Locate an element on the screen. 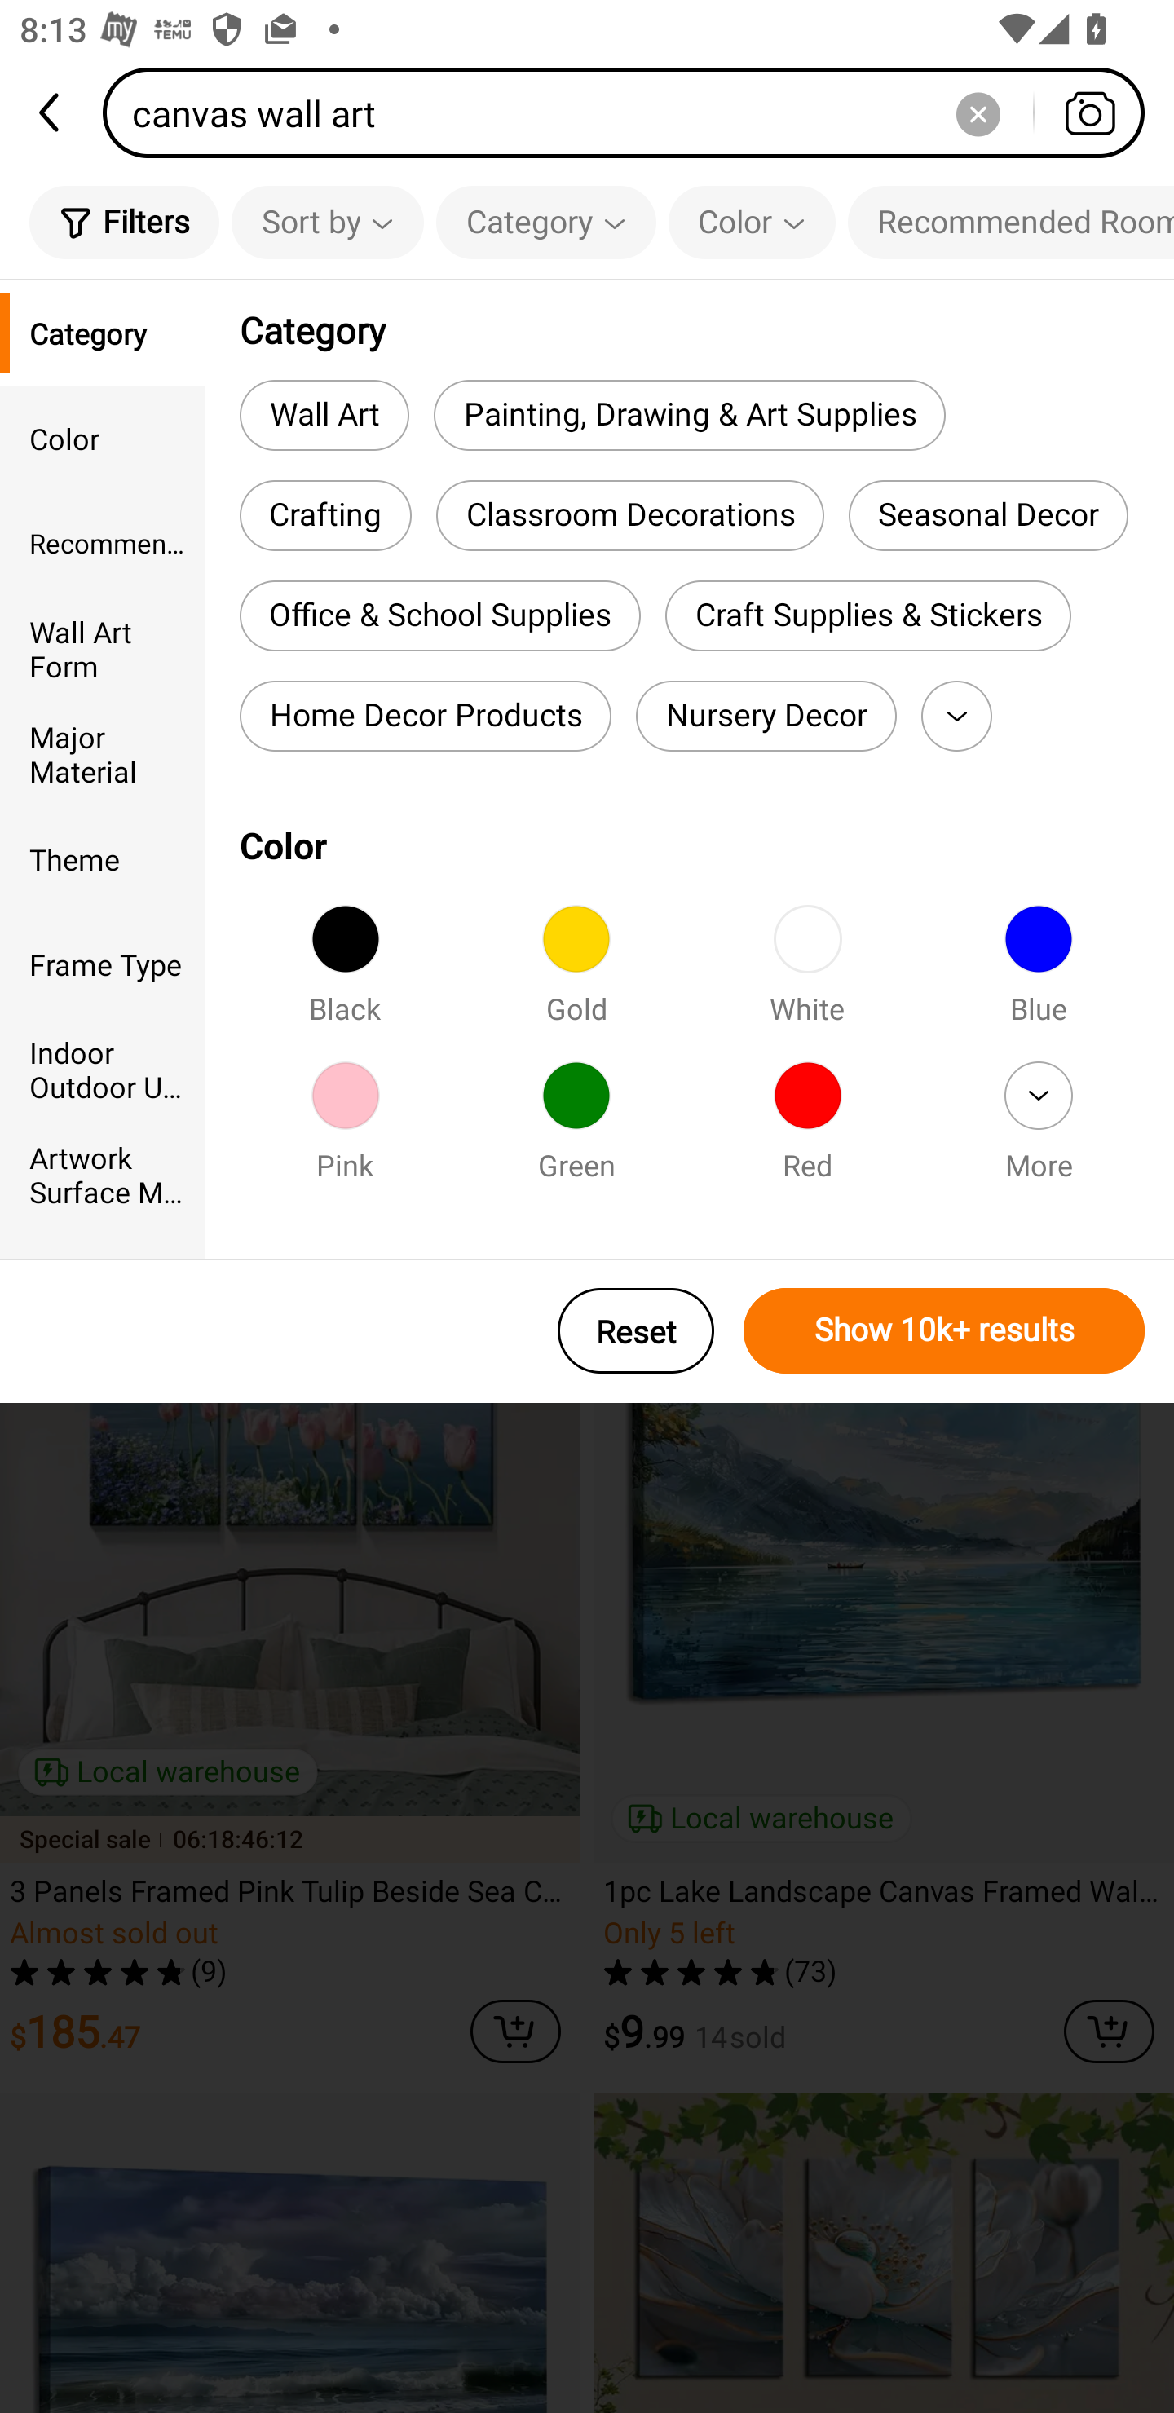 This screenshot has height=2413, width=1174. Nursery Decor is located at coordinates (766, 715).